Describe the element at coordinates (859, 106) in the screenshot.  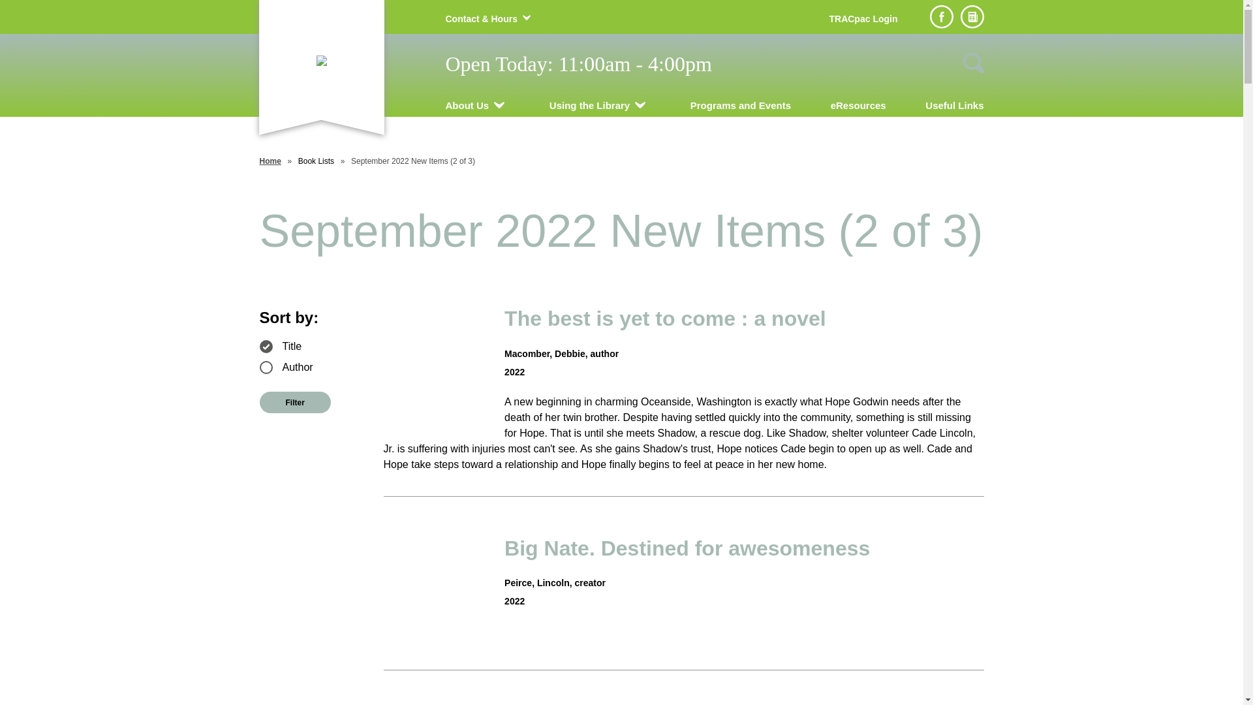
I see `eResources` at that location.